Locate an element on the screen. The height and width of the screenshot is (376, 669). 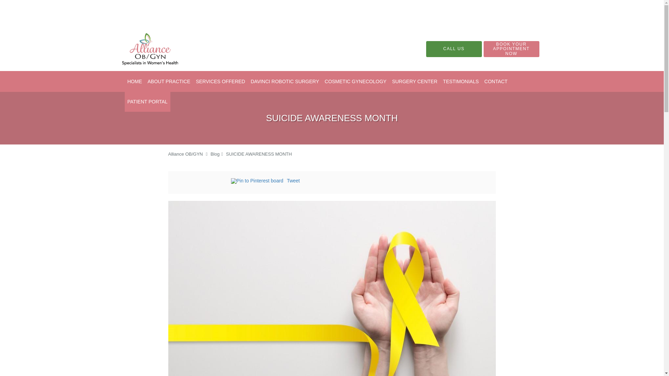
SERVICES OFFERED is located at coordinates (220, 81).